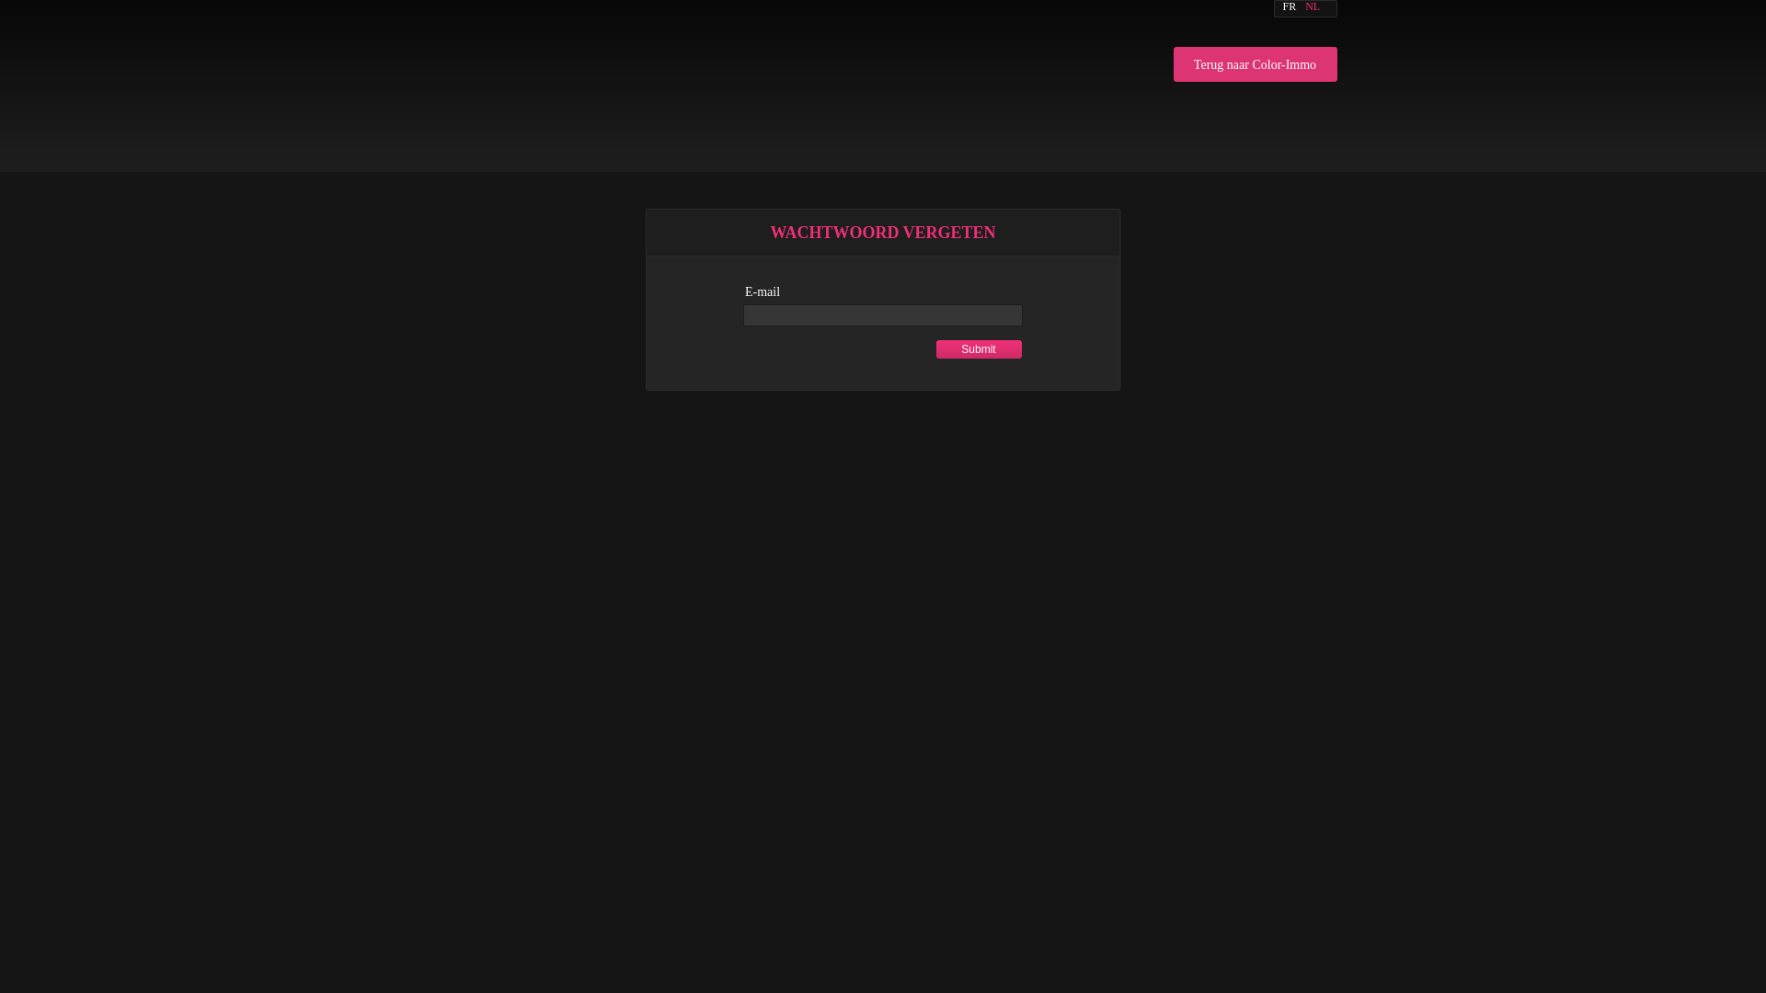  What do you see at coordinates (1290, 7) in the screenshot?
I see `FR` at bounding box center [1290, 7].